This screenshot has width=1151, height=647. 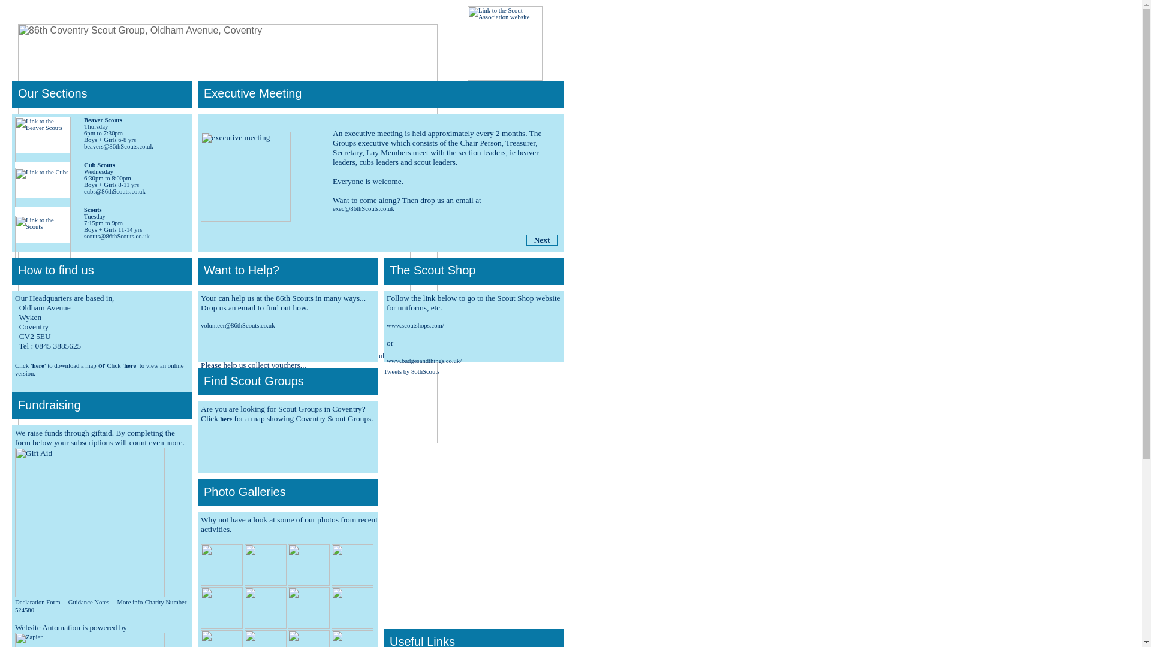 I want to click on Declaration Form, so click(x=37, y=602).